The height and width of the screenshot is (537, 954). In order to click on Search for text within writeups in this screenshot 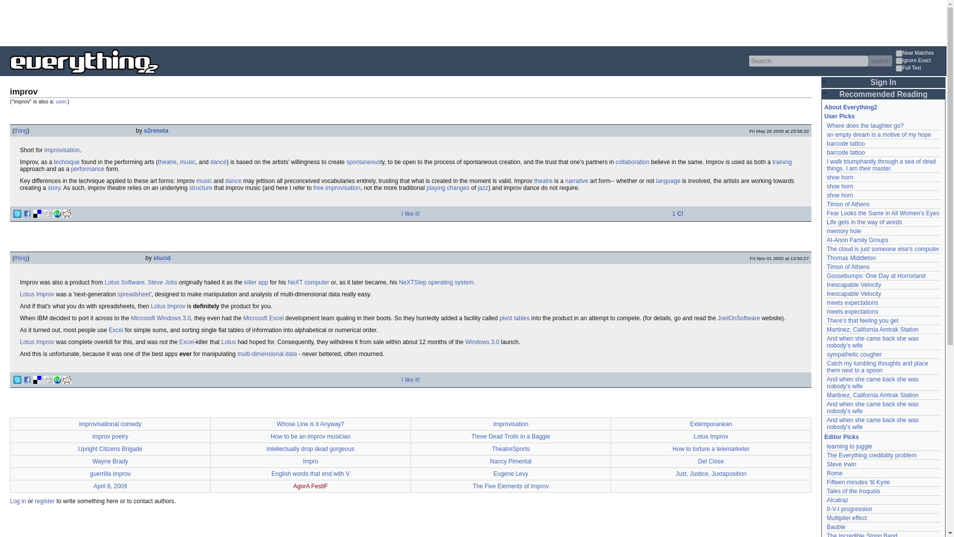, I will do `click(920, 69)`.